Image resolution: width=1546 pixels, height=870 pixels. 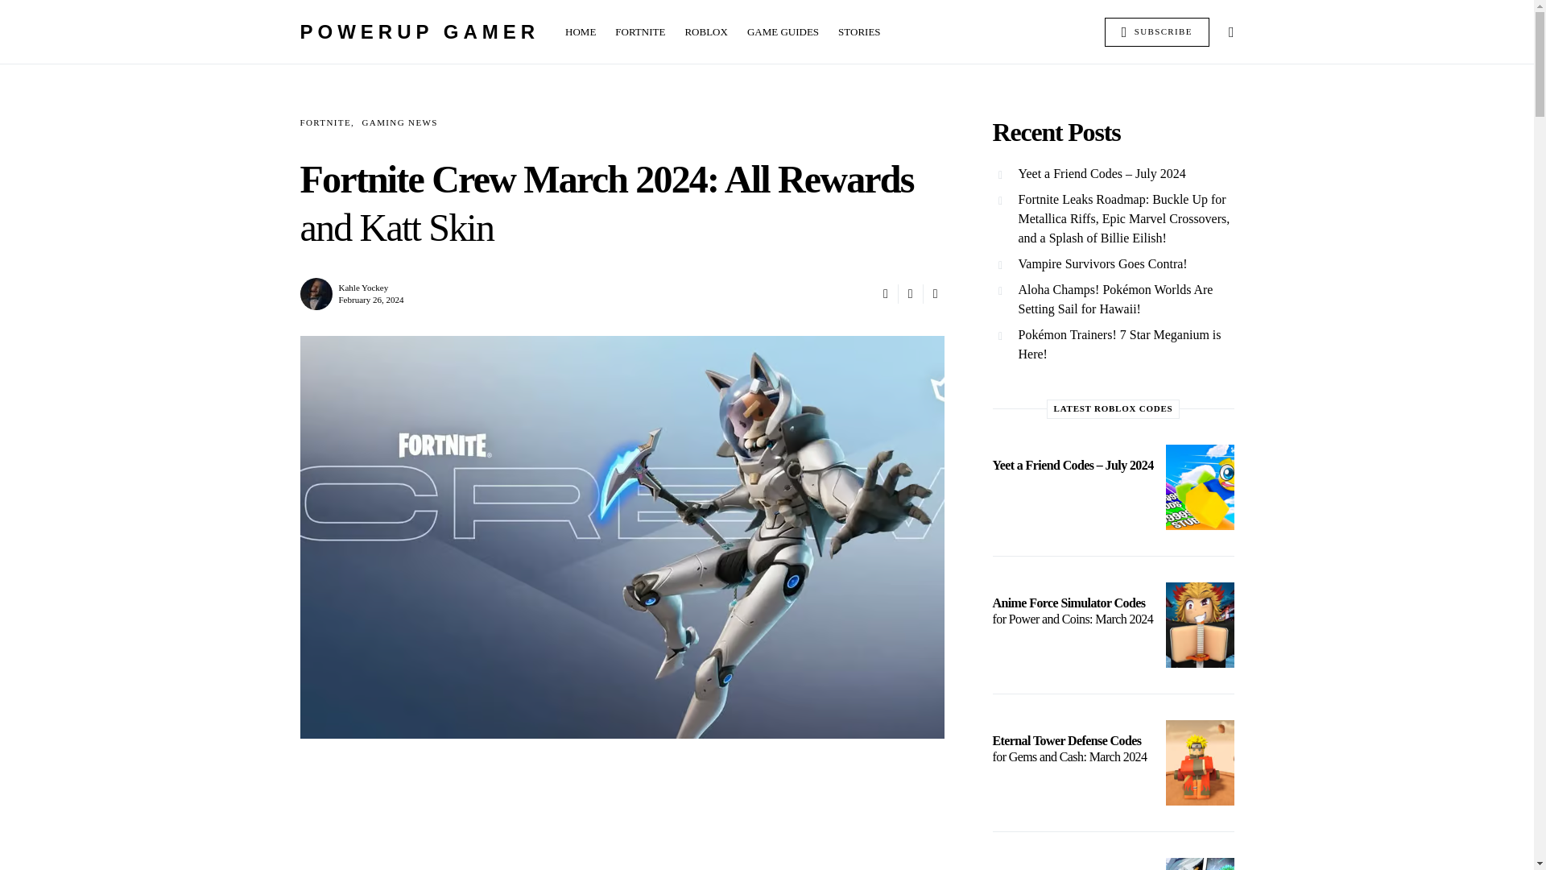 What do you see at coordinates (420, 31) in the screenshot?
I see `POWERUP GAMER` at bounding box center [420, 31].